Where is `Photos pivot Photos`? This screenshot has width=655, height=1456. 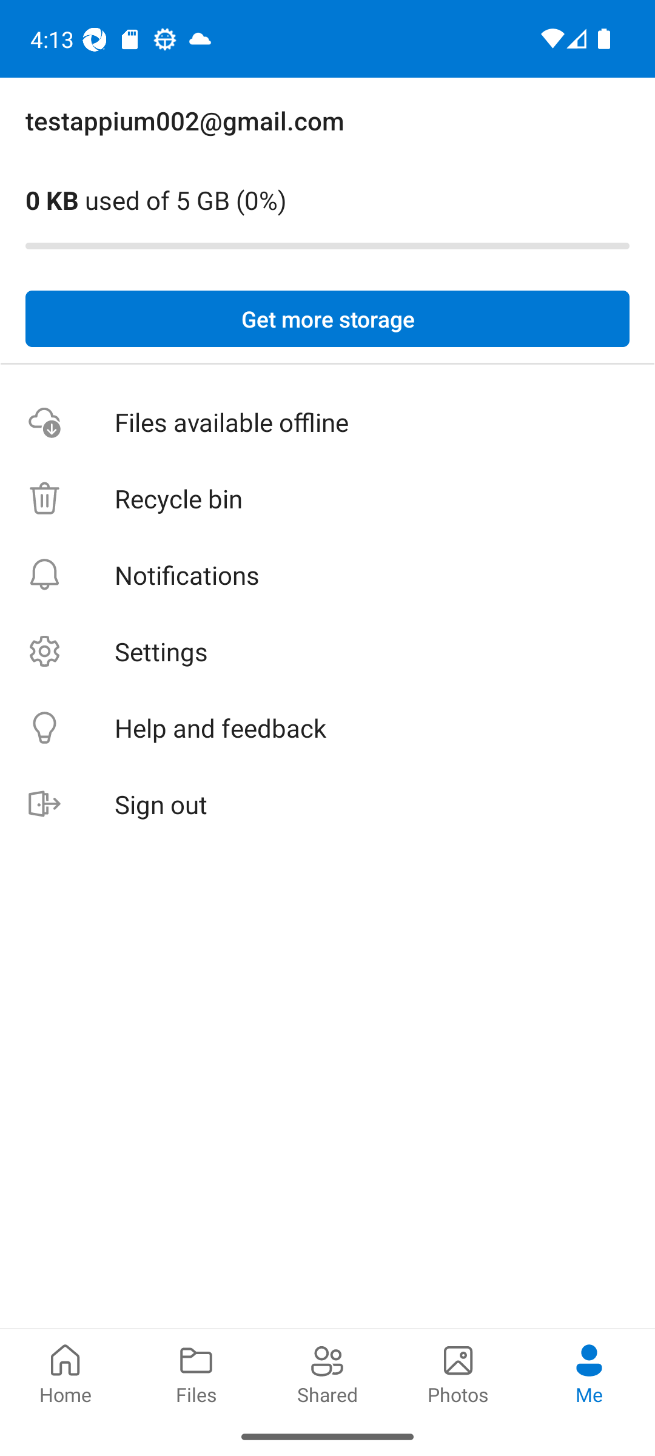
Photos pivot Photos is located at coordinates (458, 1372).